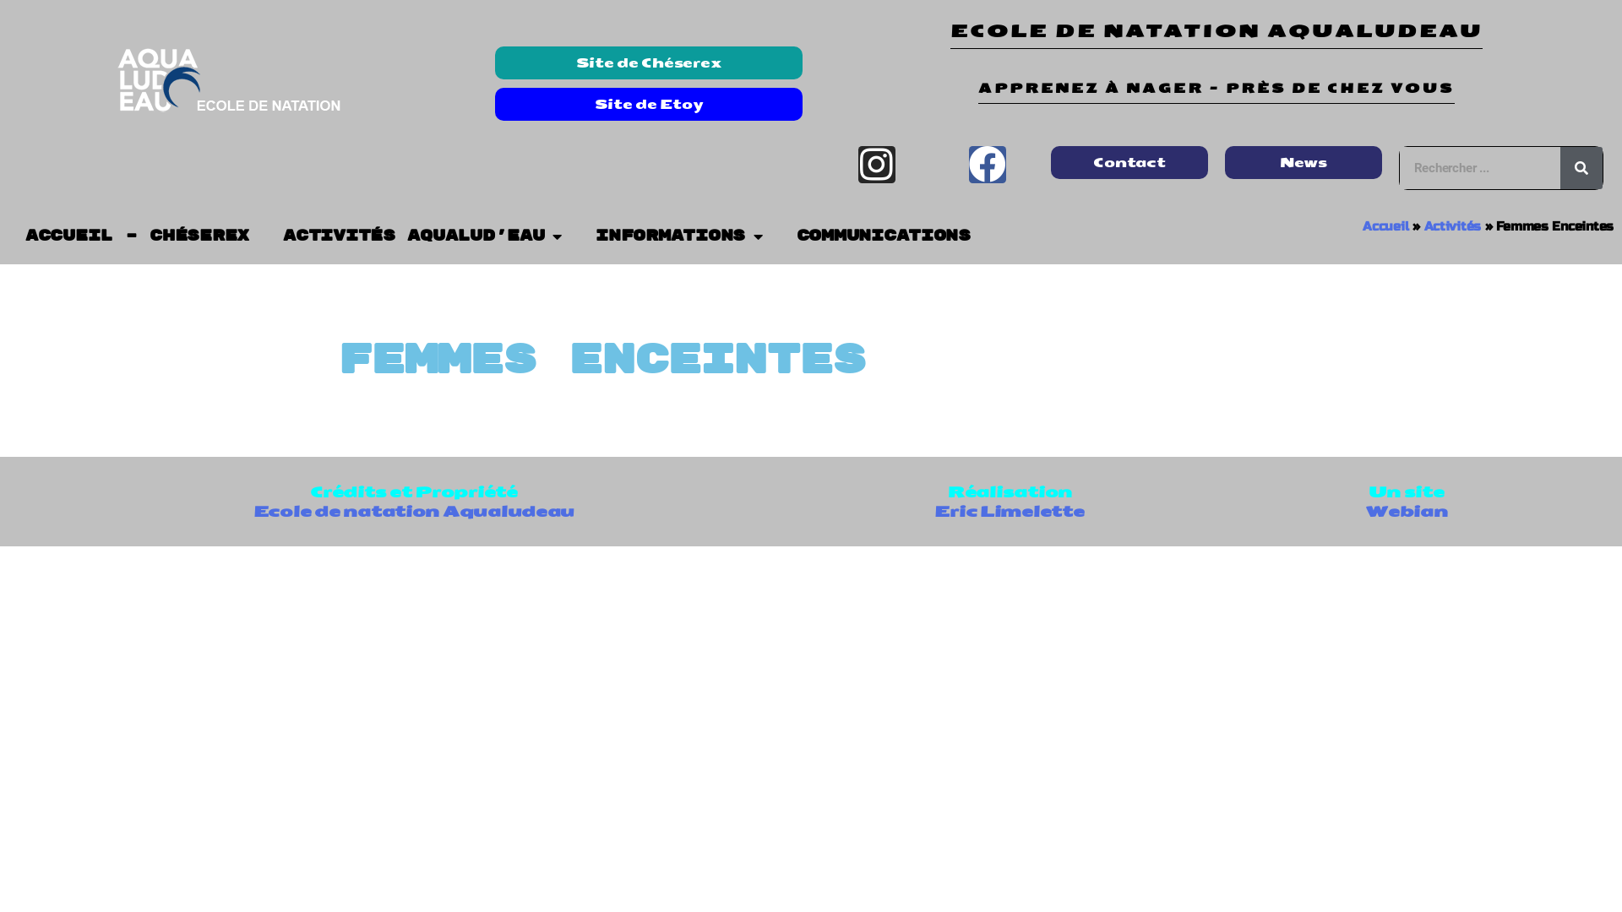 Image resolution: width=1622 pixels, height=912 pixels. Describe the element at coordinates (1304, 162) in the screenshot. I see `News` at that location.